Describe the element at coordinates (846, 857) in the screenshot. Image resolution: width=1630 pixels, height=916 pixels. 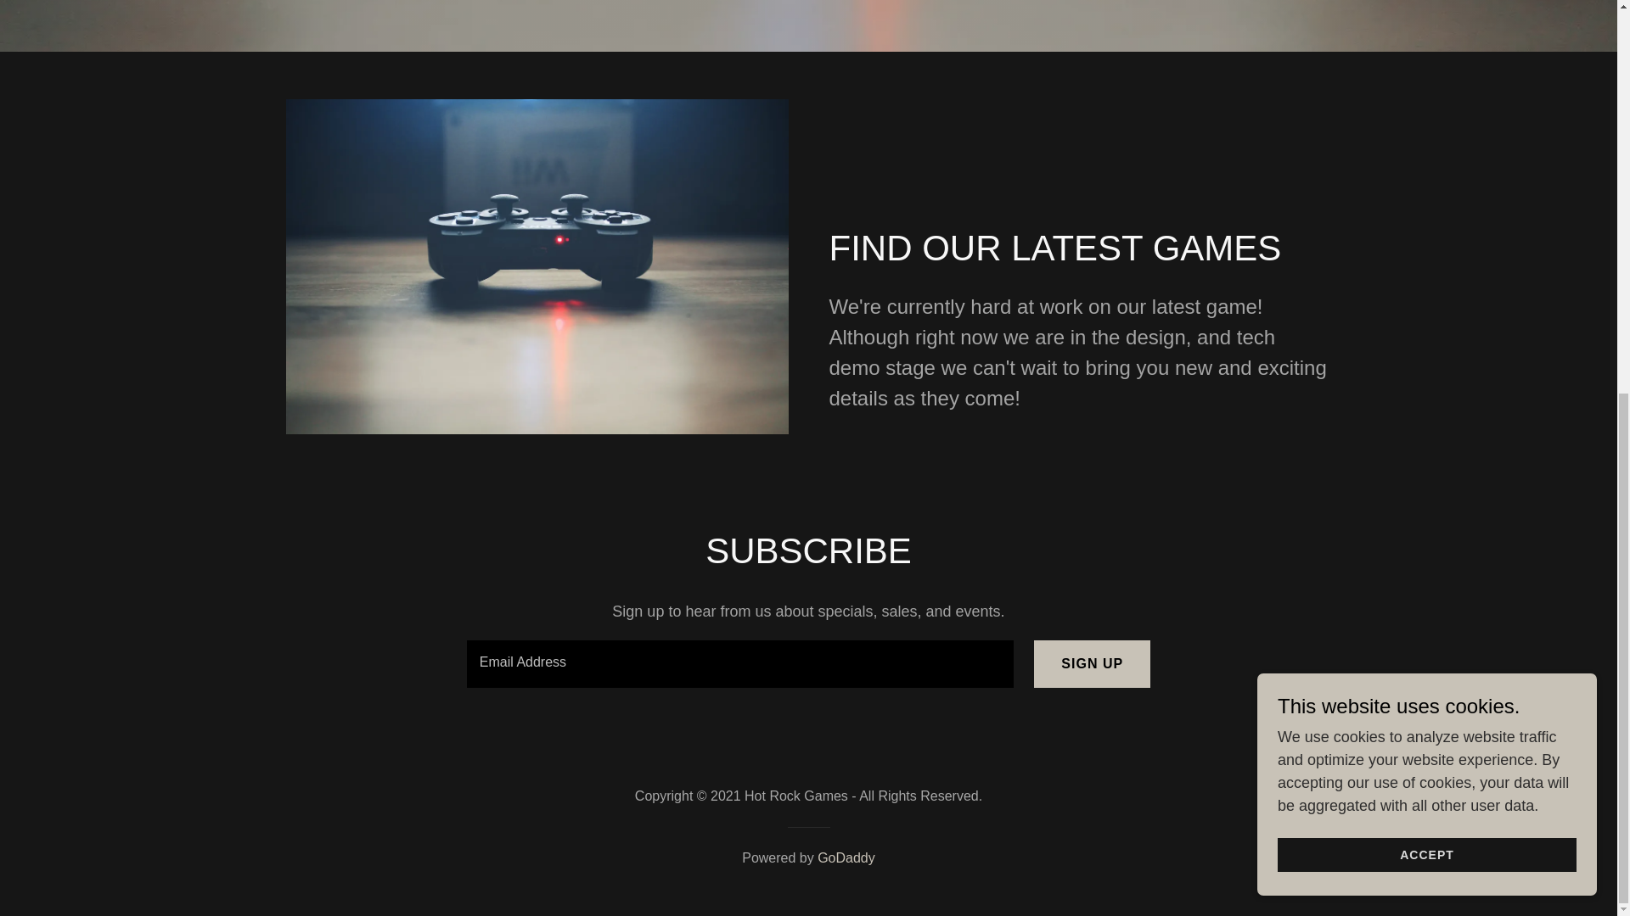
I see `GoDaddy` at that location.